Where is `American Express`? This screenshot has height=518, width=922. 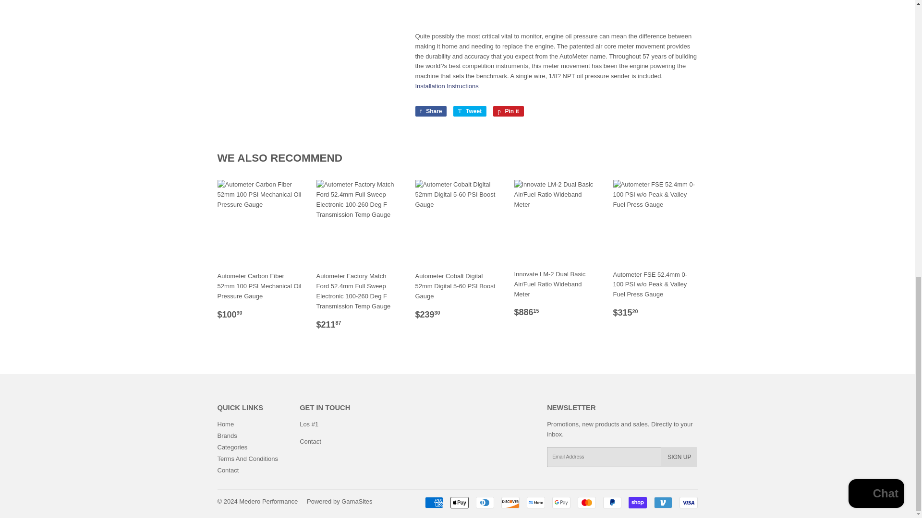
American Express is located at coordinates (433, 502).